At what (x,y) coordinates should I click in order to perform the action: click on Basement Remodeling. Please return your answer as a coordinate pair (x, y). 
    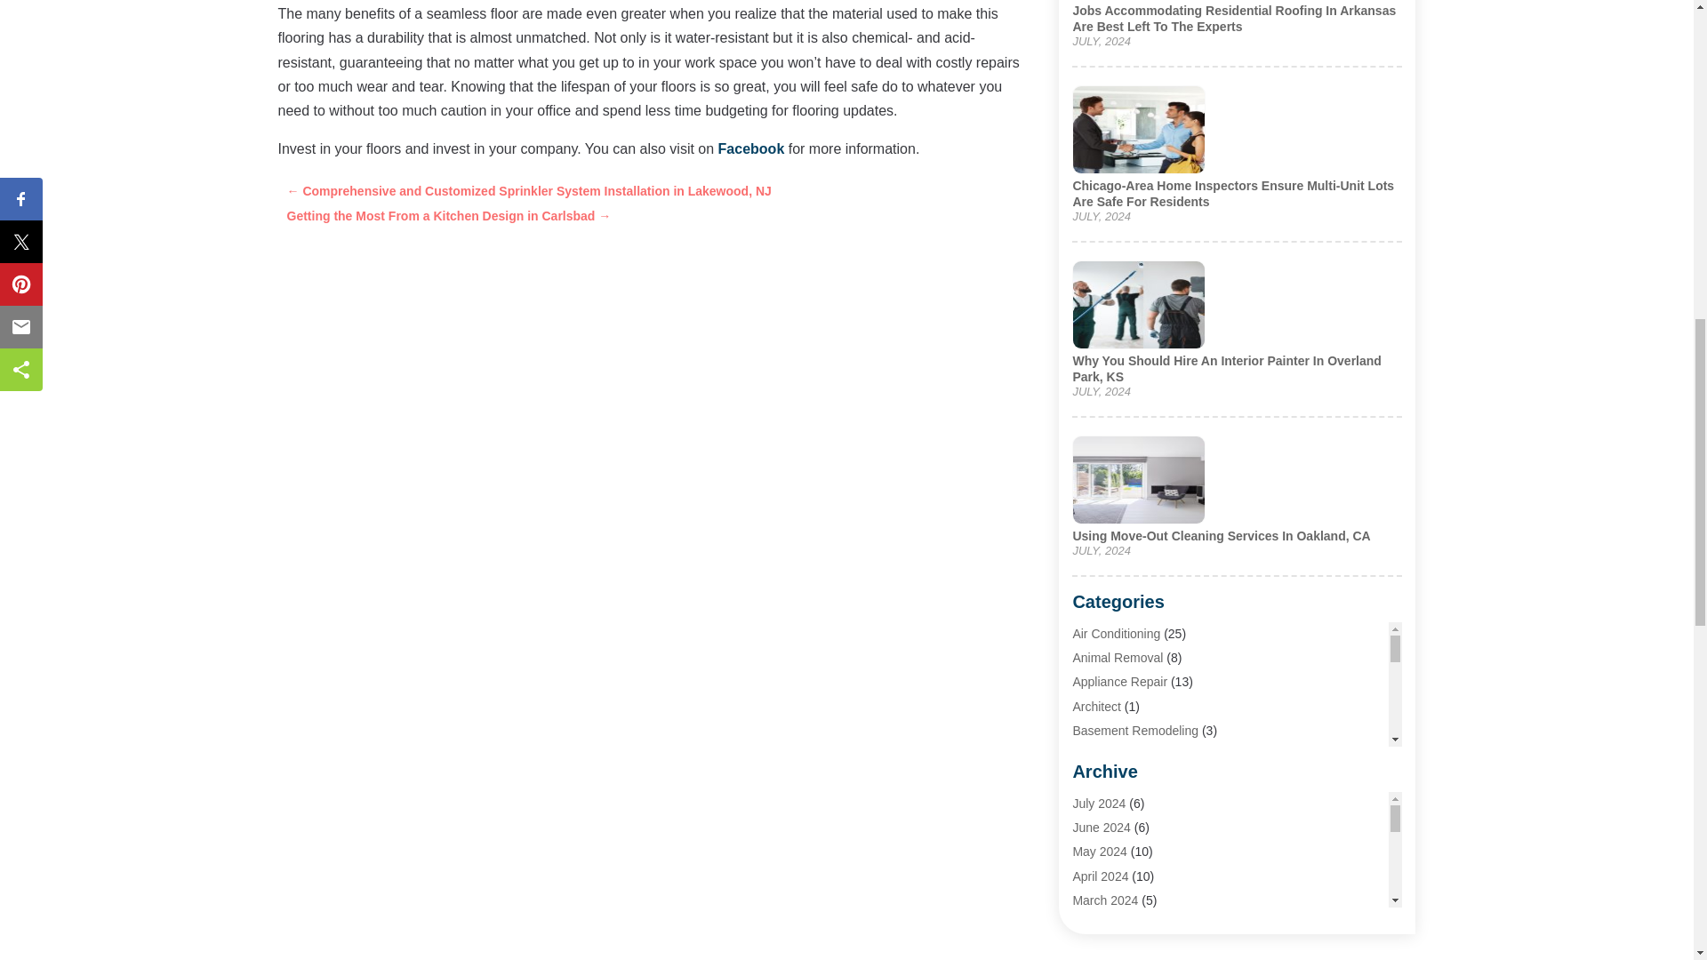
    Looking at the image, I should click on (1134, 731).